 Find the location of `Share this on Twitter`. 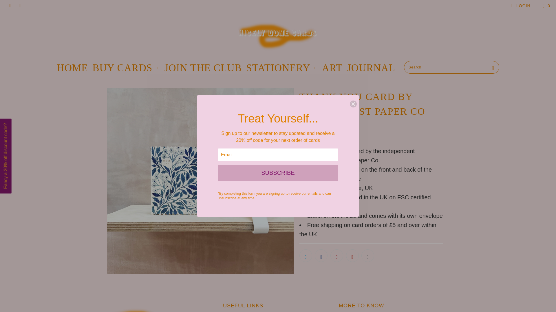

Share this on Twitter is located at coordinates (306, 255).